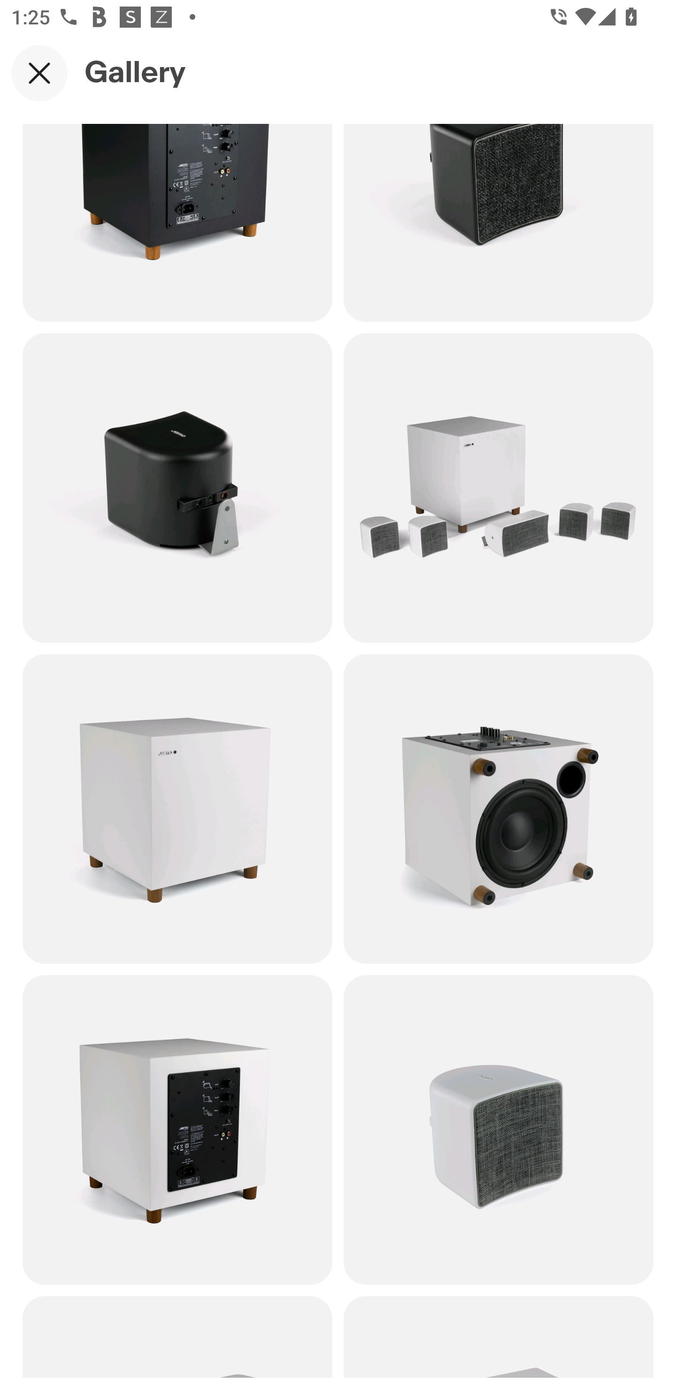  Describe the element at coordinates (499, 488) in the screenshot. I see `Item image 7 of 13` at that location.